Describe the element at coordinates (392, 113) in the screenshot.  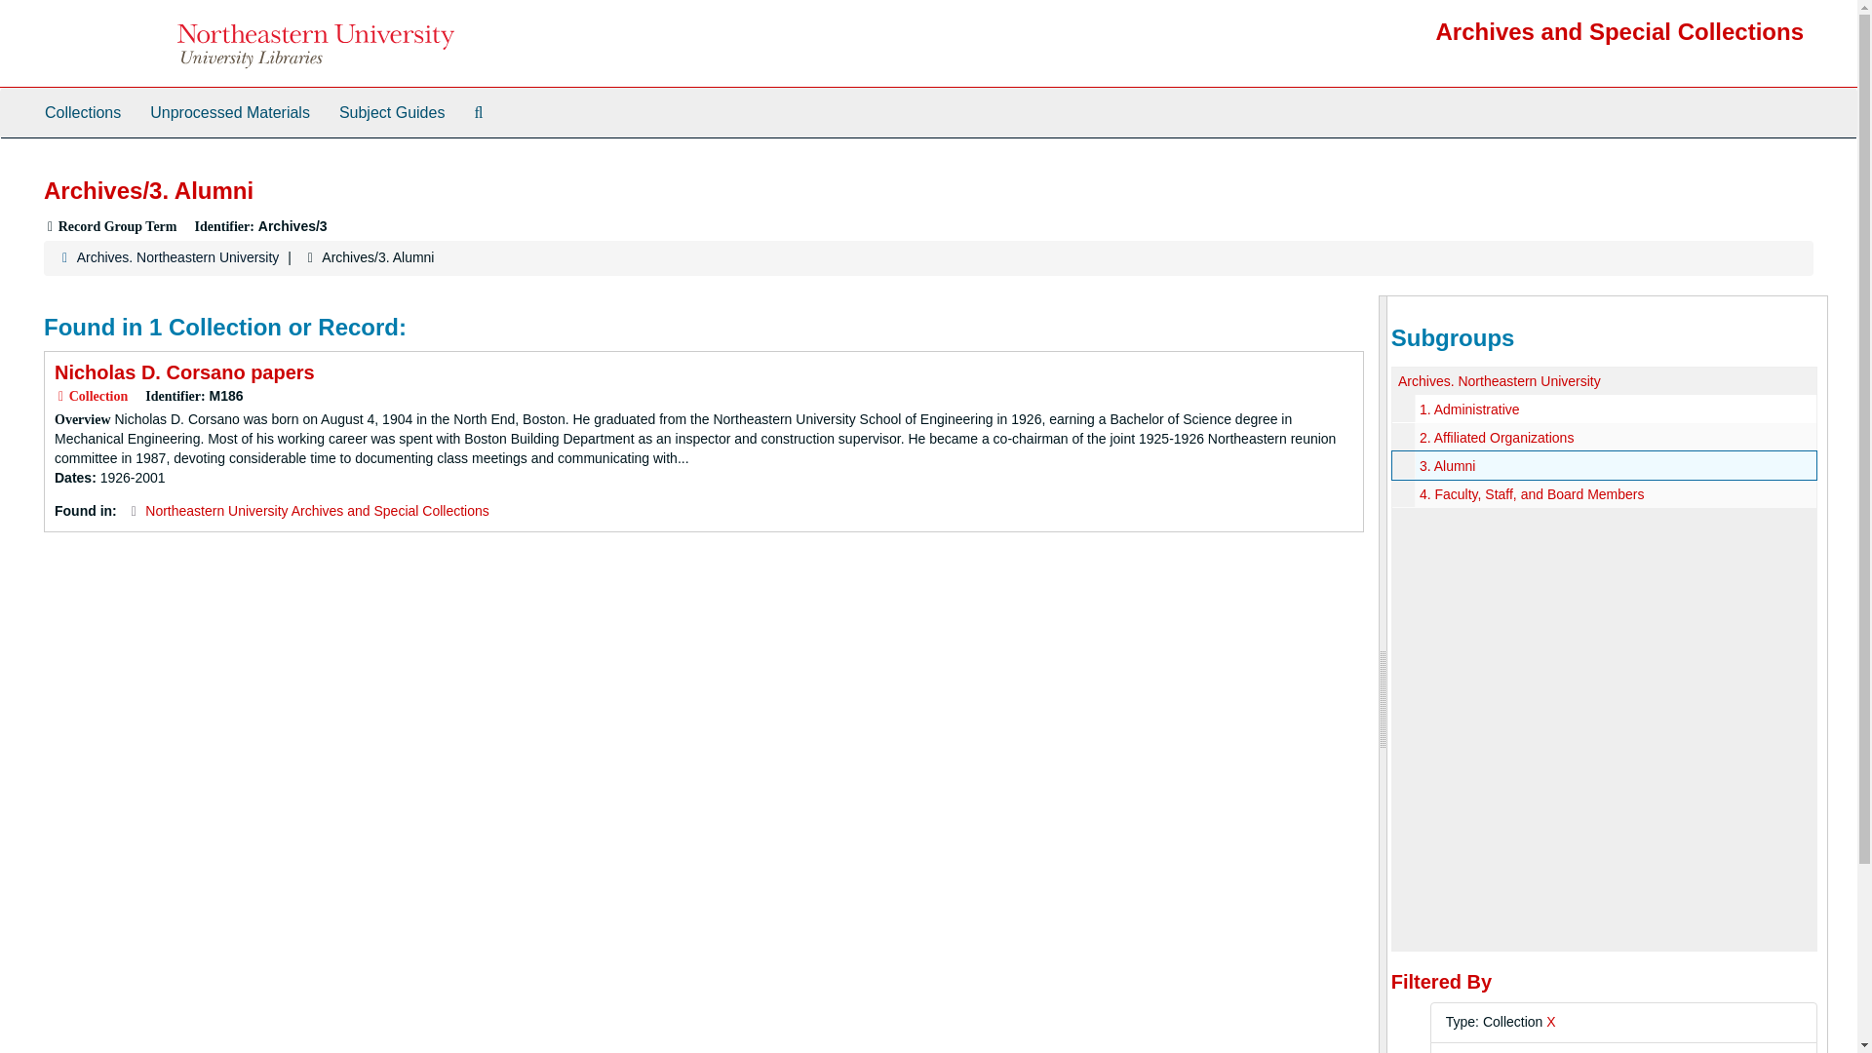
I see `Subject Guides` at that location.